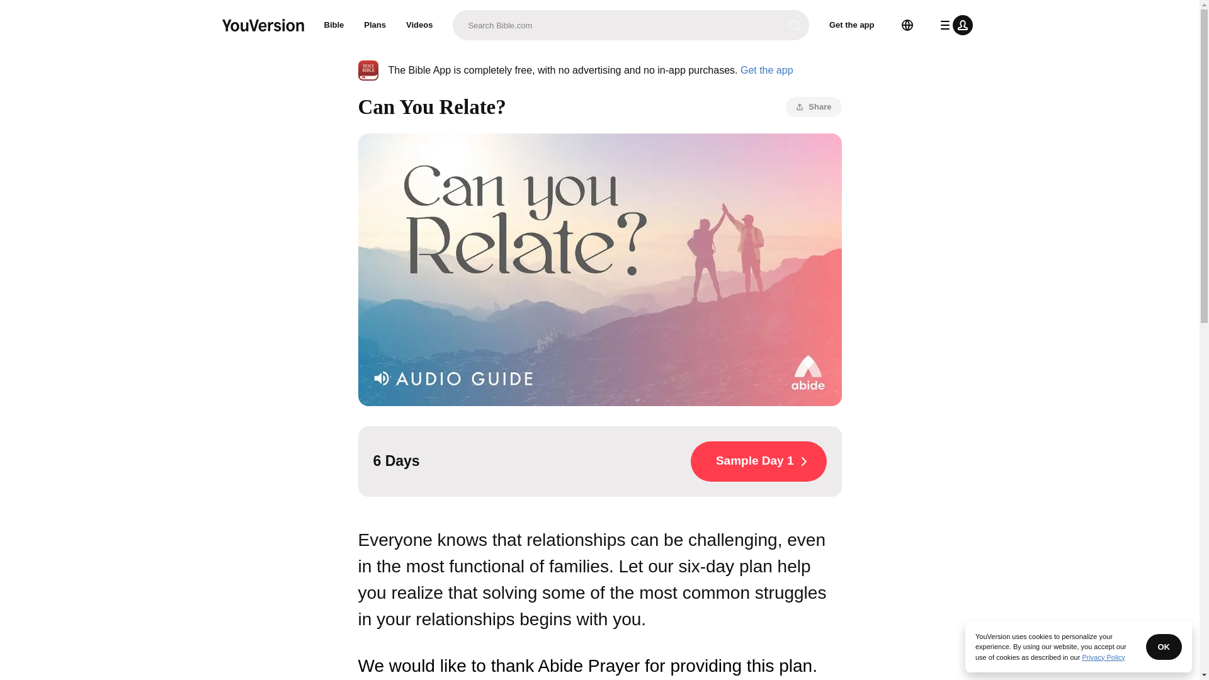 The width and height of the screenshot is (1209, 680). What do you see at coordinates (334, 25) in the screenshot?
I see `Bible` at bounding box center [334, 25].